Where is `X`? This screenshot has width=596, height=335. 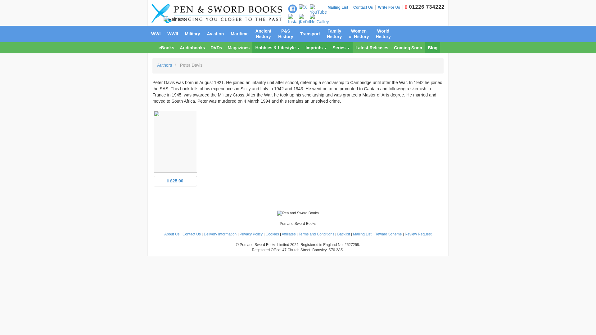
X is located at coordinates (303, 7).